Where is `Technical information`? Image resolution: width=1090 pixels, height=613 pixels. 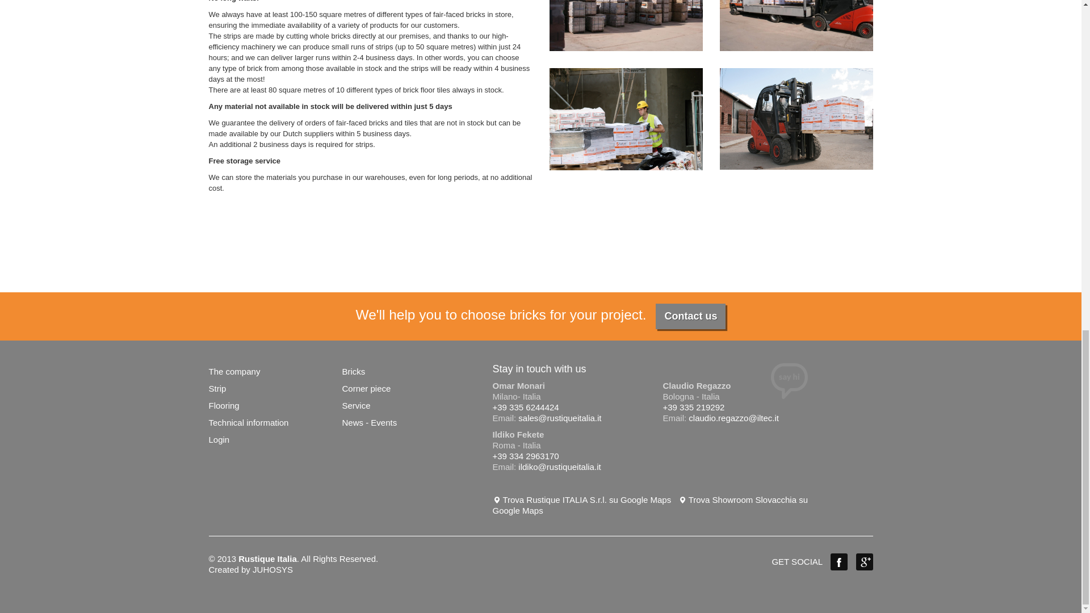 Technical information is located at coordinates (249, 422).